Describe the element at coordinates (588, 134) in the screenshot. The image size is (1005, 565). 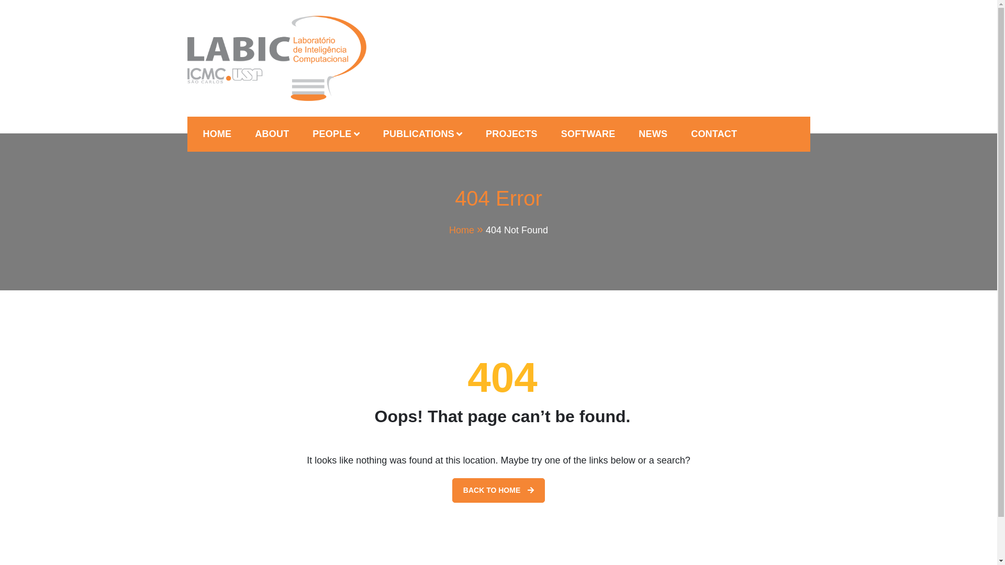
I see `SOFTWARE` at that location.